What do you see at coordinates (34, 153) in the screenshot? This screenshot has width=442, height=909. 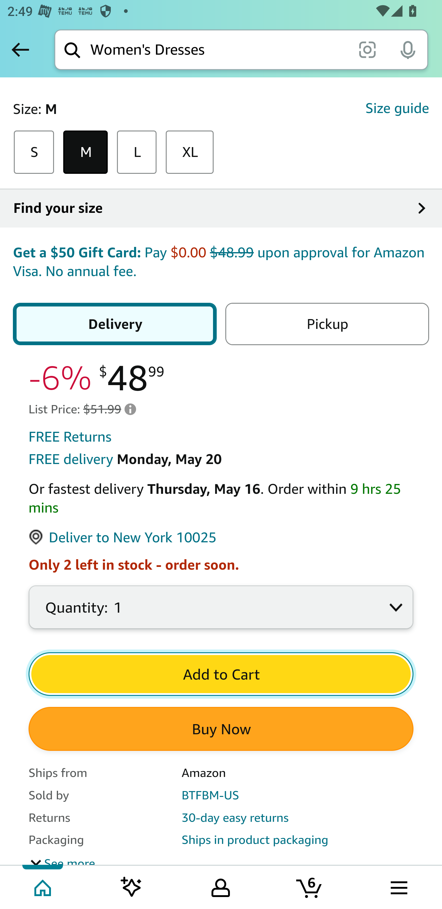 I see `S` at bounding box center [34, 153].